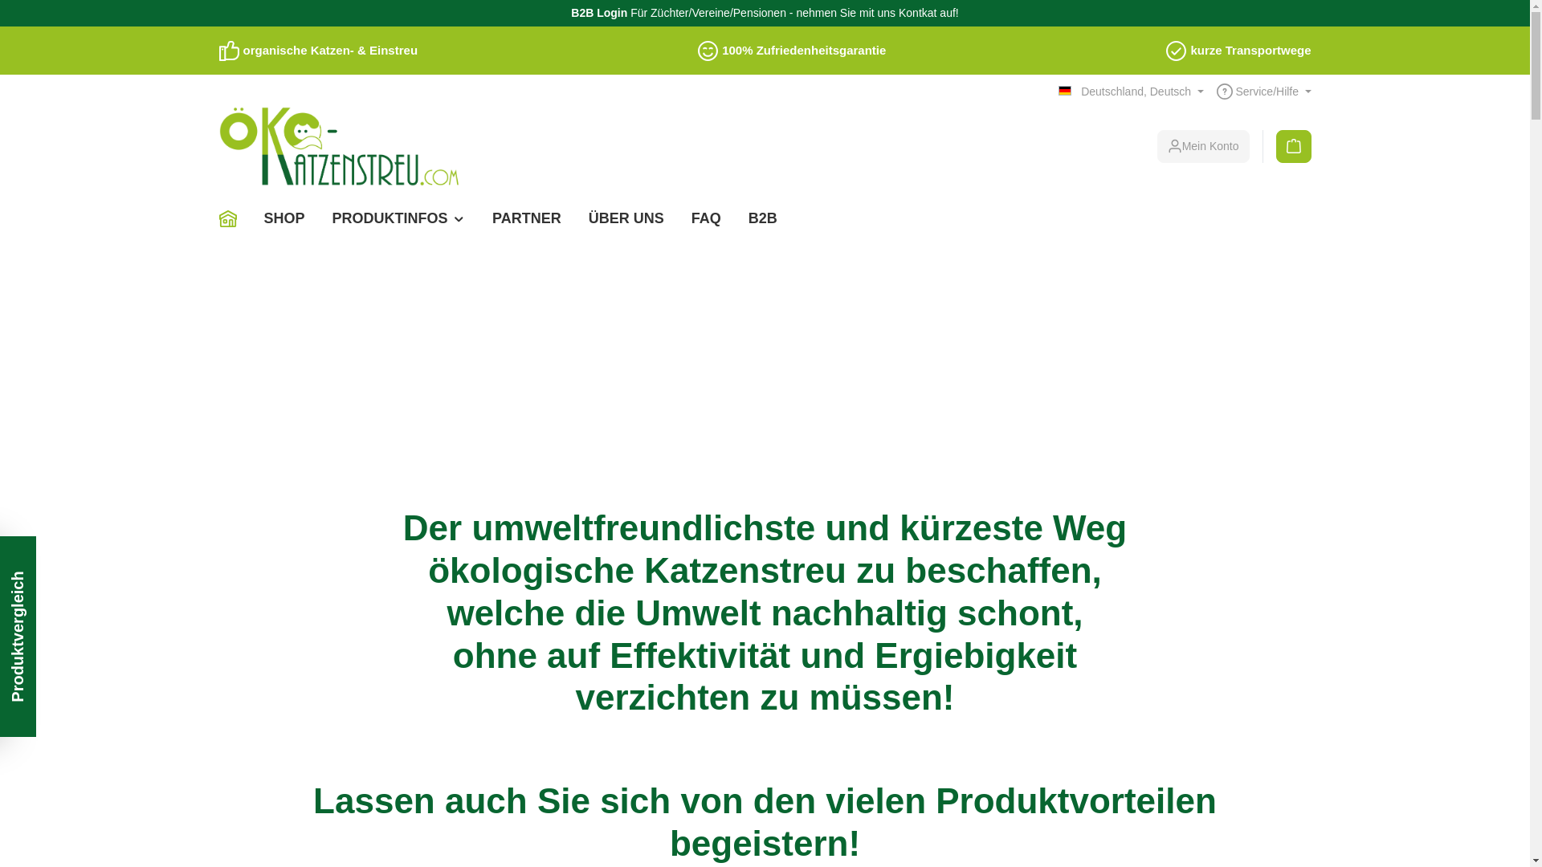 The height and width of the screenshot is (867, 1542). I want to click on Service/Hilfe, so click(1264, 92).